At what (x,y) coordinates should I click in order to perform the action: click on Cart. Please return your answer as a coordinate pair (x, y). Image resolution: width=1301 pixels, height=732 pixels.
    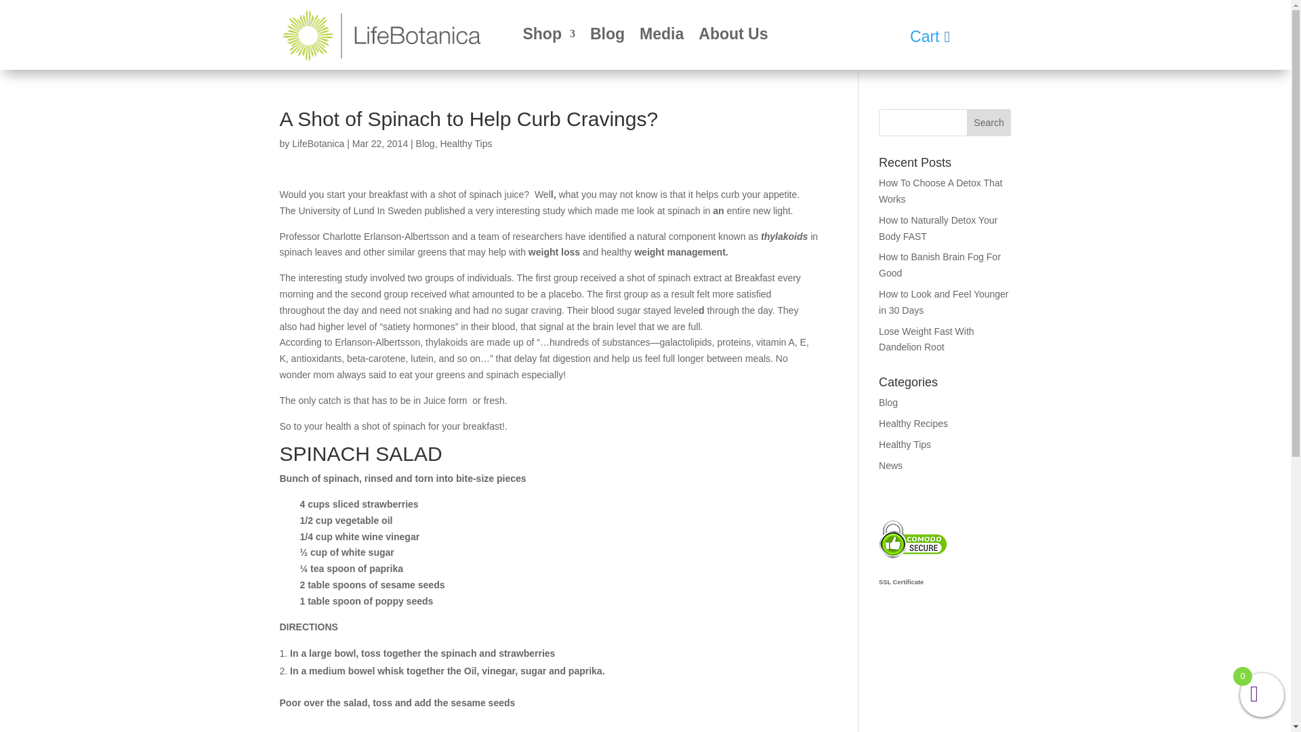
    Looking at the image, I should click on (934, 37).